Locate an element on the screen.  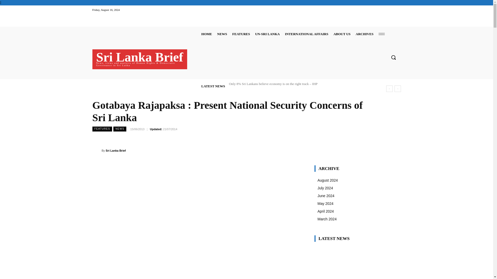
NEWS is located at coordinates (222, 34).